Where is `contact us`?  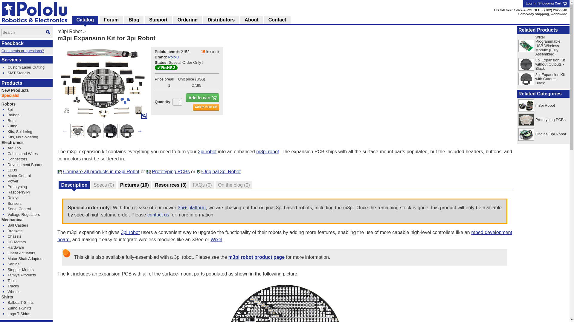
contact us is located at coordinates (158, 215).